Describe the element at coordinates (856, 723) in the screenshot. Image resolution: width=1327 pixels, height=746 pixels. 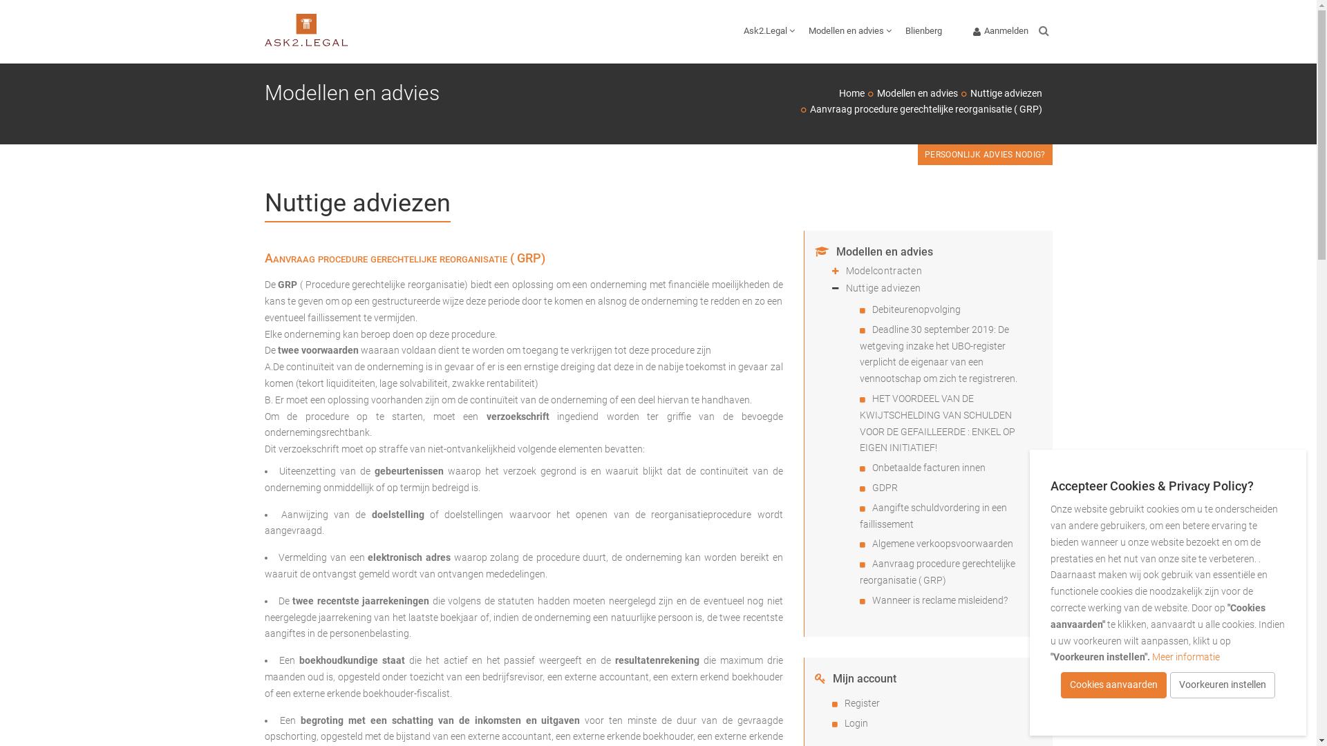
I see `Login` at that location.